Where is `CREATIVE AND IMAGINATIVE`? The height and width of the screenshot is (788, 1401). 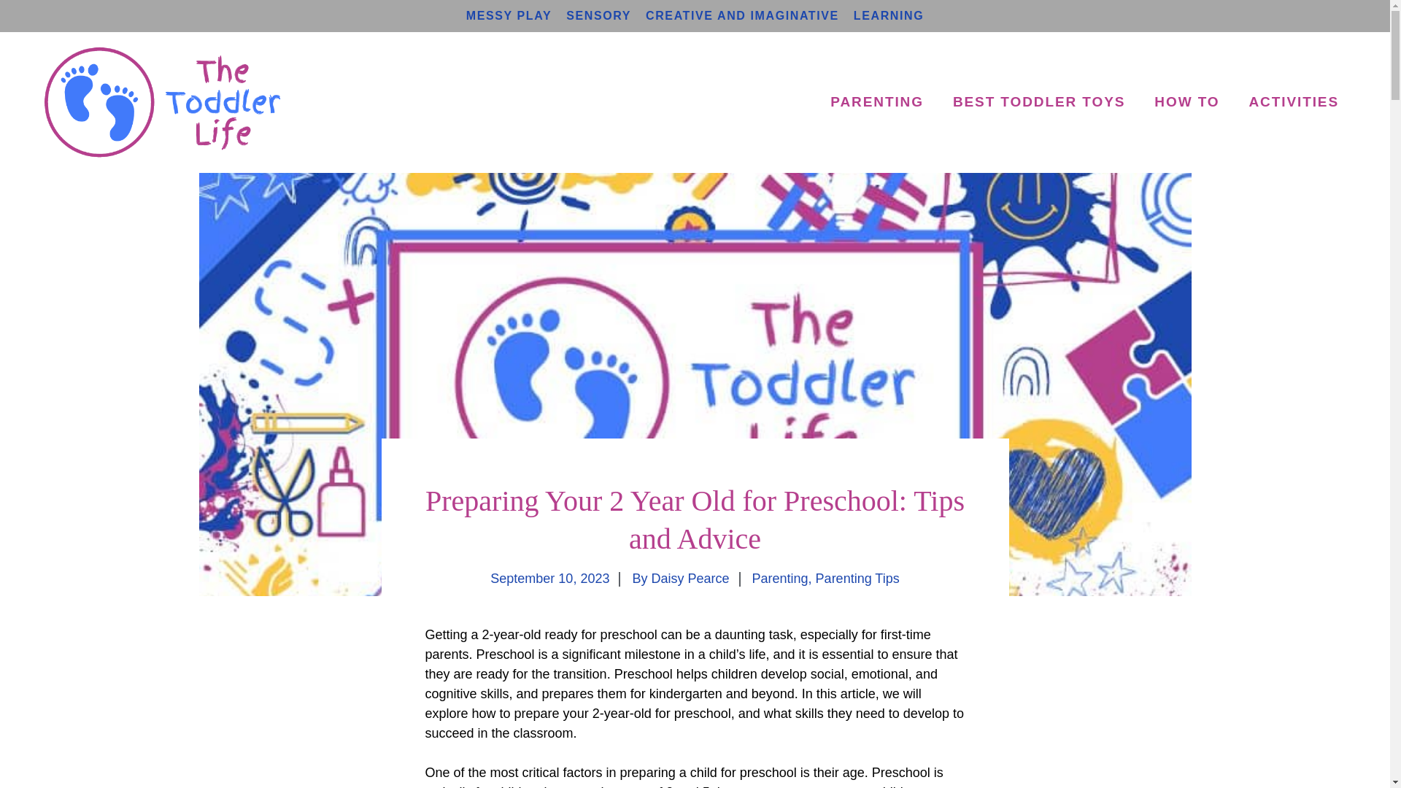
CREATIVE AND IMAGINATIVE is located at coordinates (743, 15).